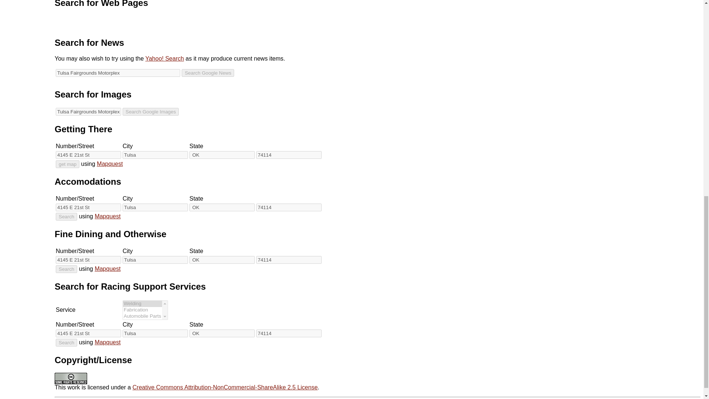 The width and height of the screenshot is (709, 399). What do you see at coordinates (164, 58) in the screenshot?
I see `Yahoo! Search` at bounding box center [164, 58].